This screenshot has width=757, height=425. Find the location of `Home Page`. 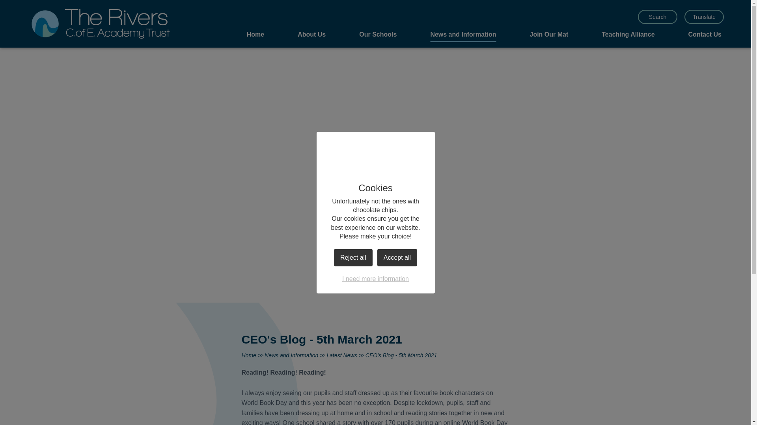

Home Page is located at coordinates (101, 24).